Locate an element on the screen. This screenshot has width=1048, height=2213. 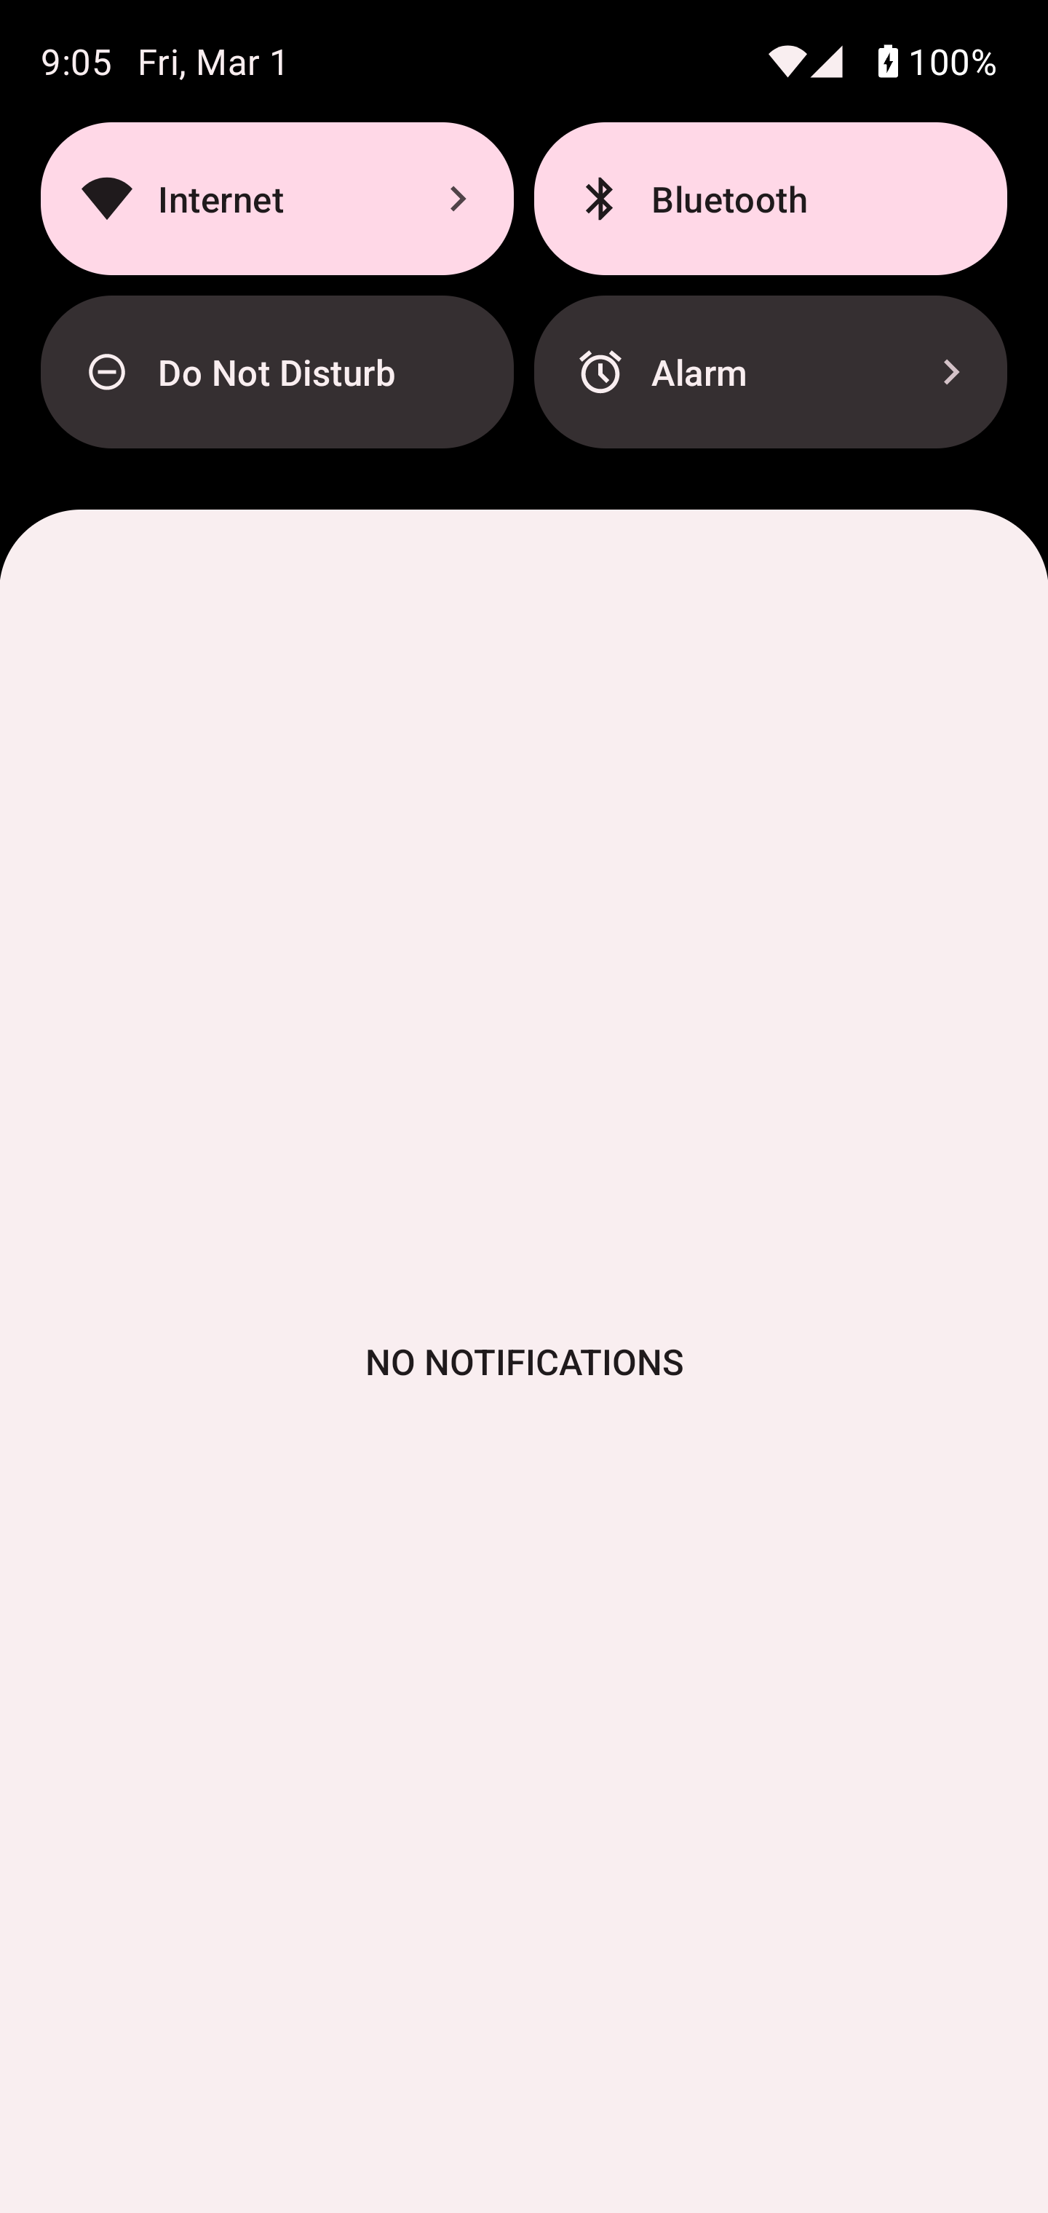
NO NOTIFICATIONS is located at coordinates (524, 1361).